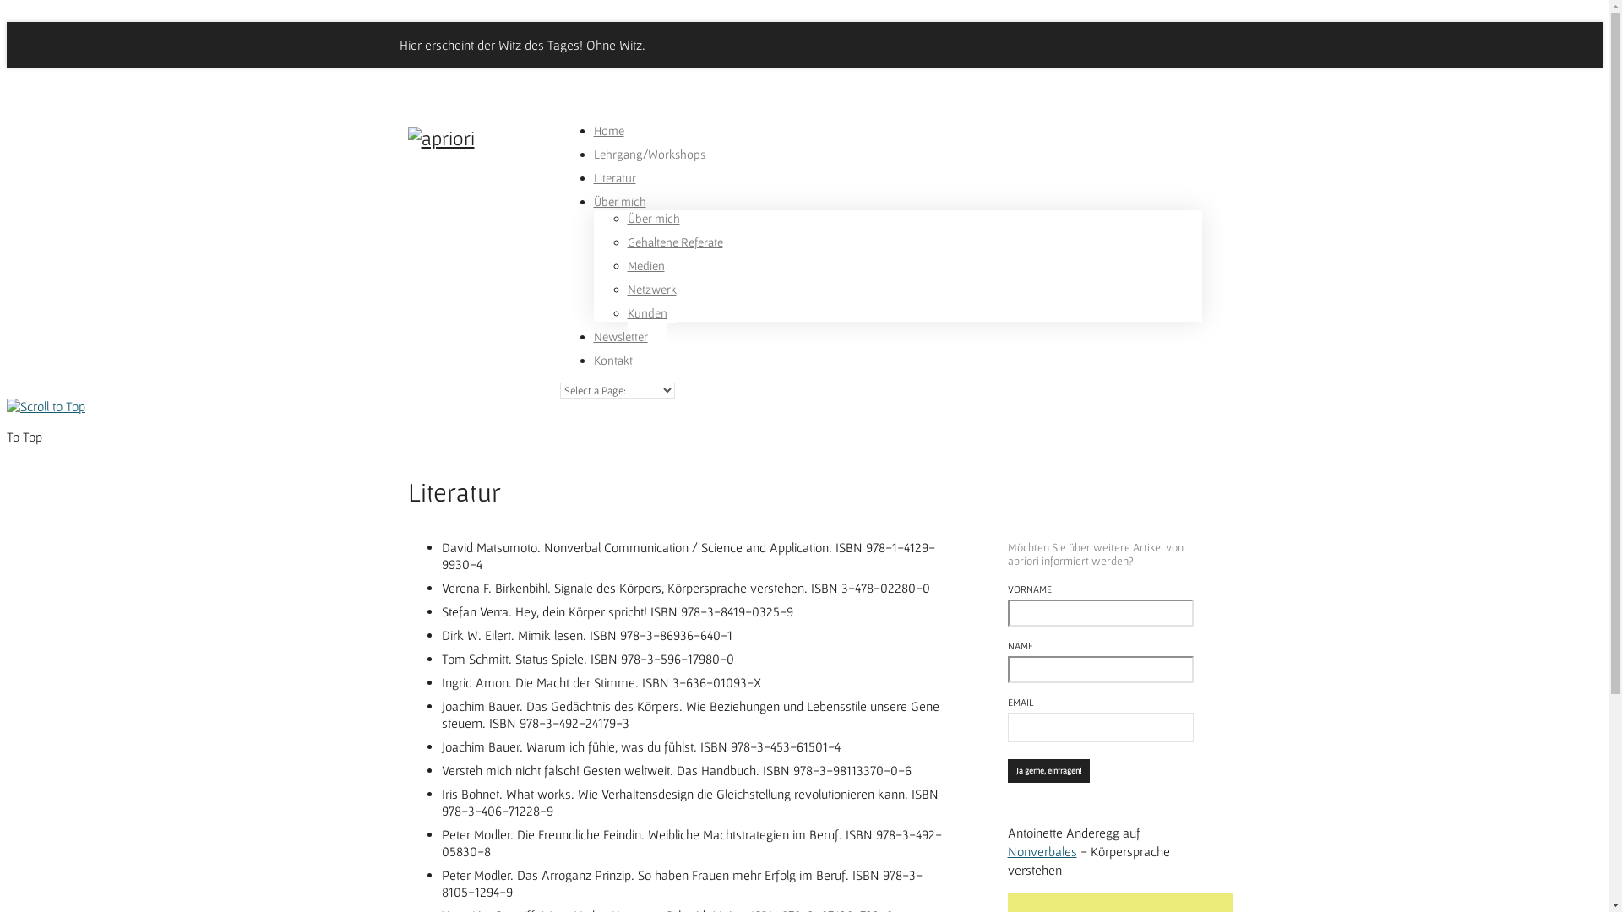  Describe the element at coordinates (612, 373) in the screenshot. I see `Kontakt` at that location.